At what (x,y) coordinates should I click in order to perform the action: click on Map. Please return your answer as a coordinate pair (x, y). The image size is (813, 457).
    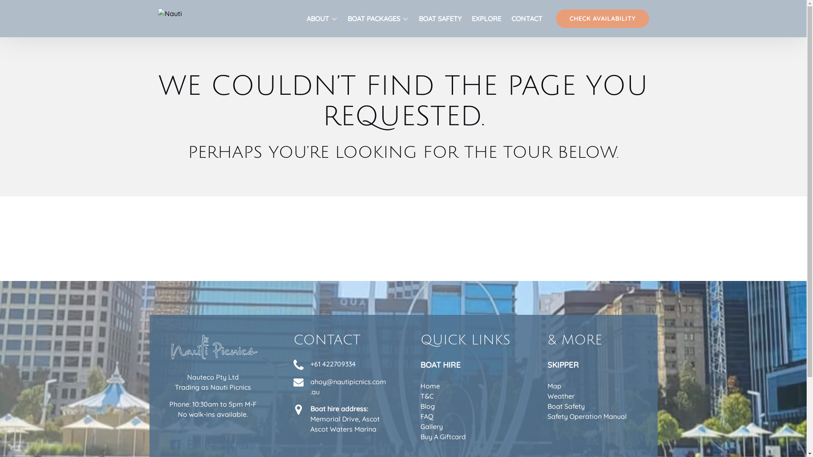
    Looking at the image, I should click on (554, 386).